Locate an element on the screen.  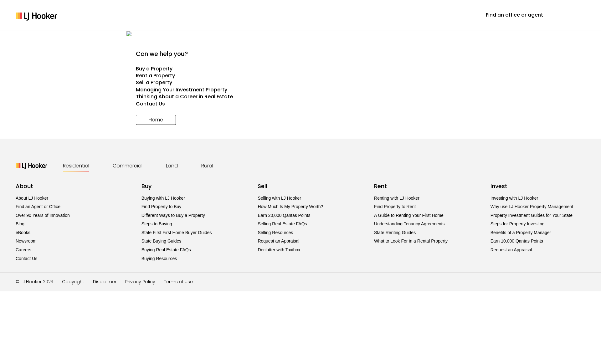
Buying Real Estate FAQs is located at coordinates (166, 250).